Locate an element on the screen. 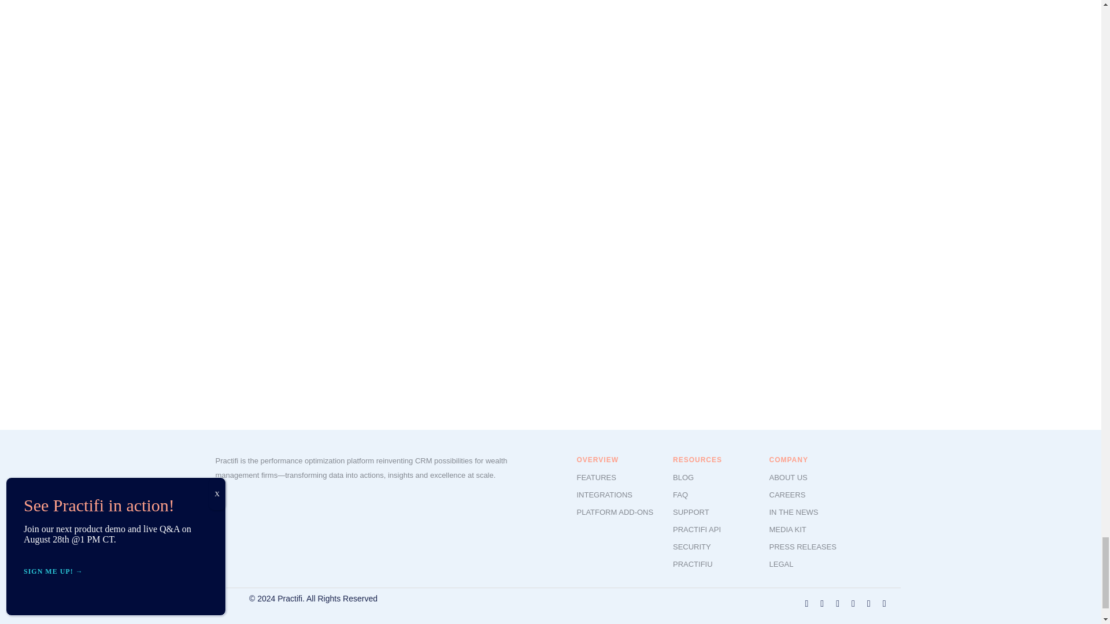 The height and width of the screenshot is (624, 1110). LEGAL is located at coordinates (781, 564).